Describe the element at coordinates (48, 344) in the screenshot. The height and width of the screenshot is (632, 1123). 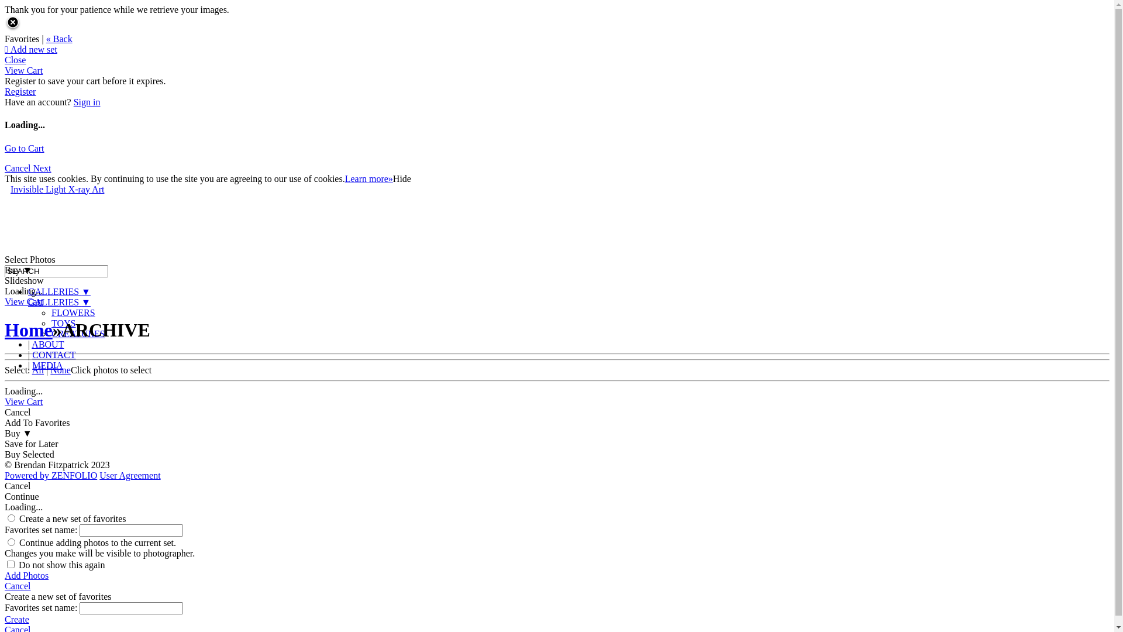
I see `ABOUT` at that location.